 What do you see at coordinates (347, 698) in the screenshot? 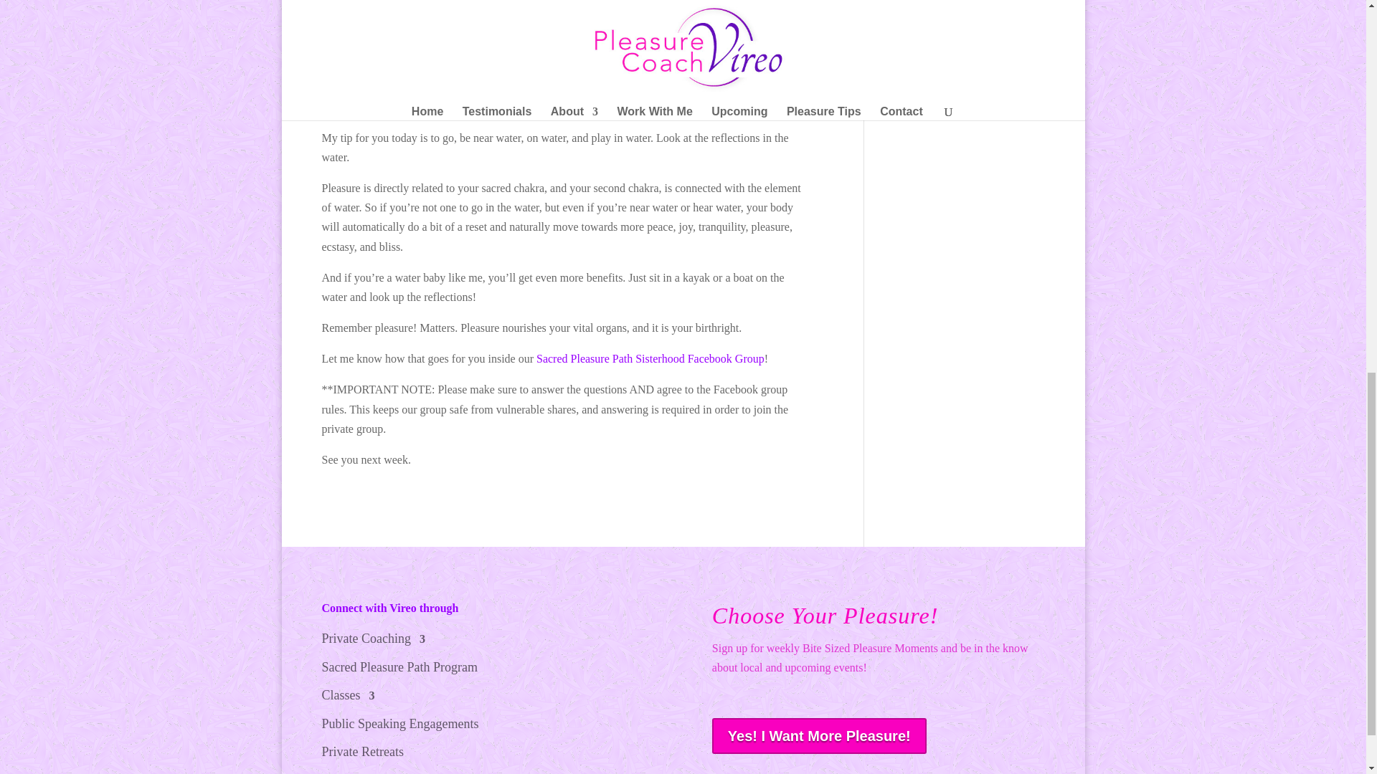
I see `Classes` at bounding box center [347, 698].